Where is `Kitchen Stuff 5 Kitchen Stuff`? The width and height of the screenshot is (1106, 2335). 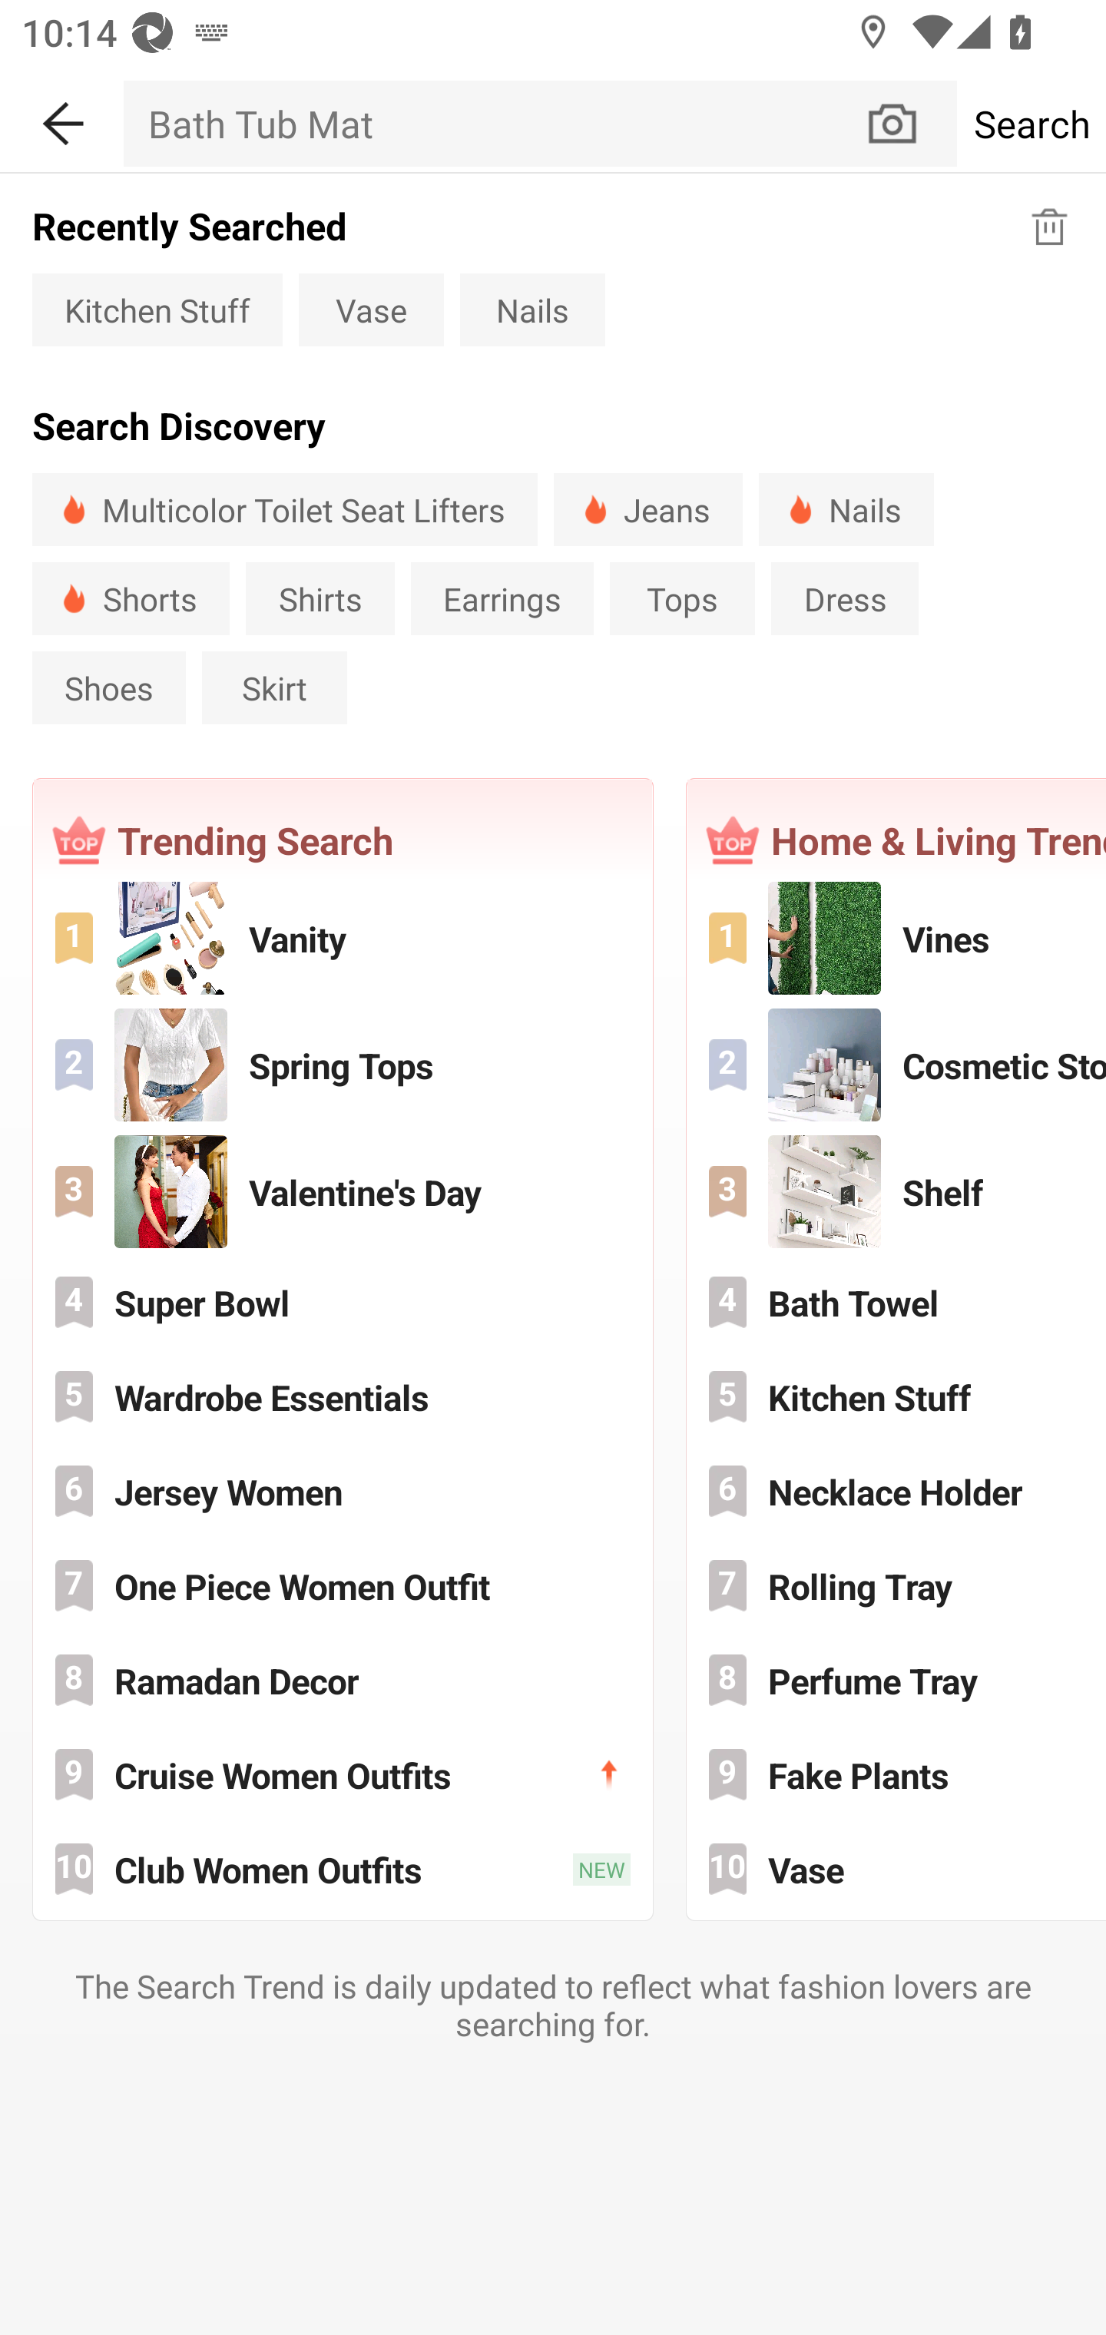 Kitchen Stuff 5 Kitchen Stuff is located at coordinates (897, 1396).